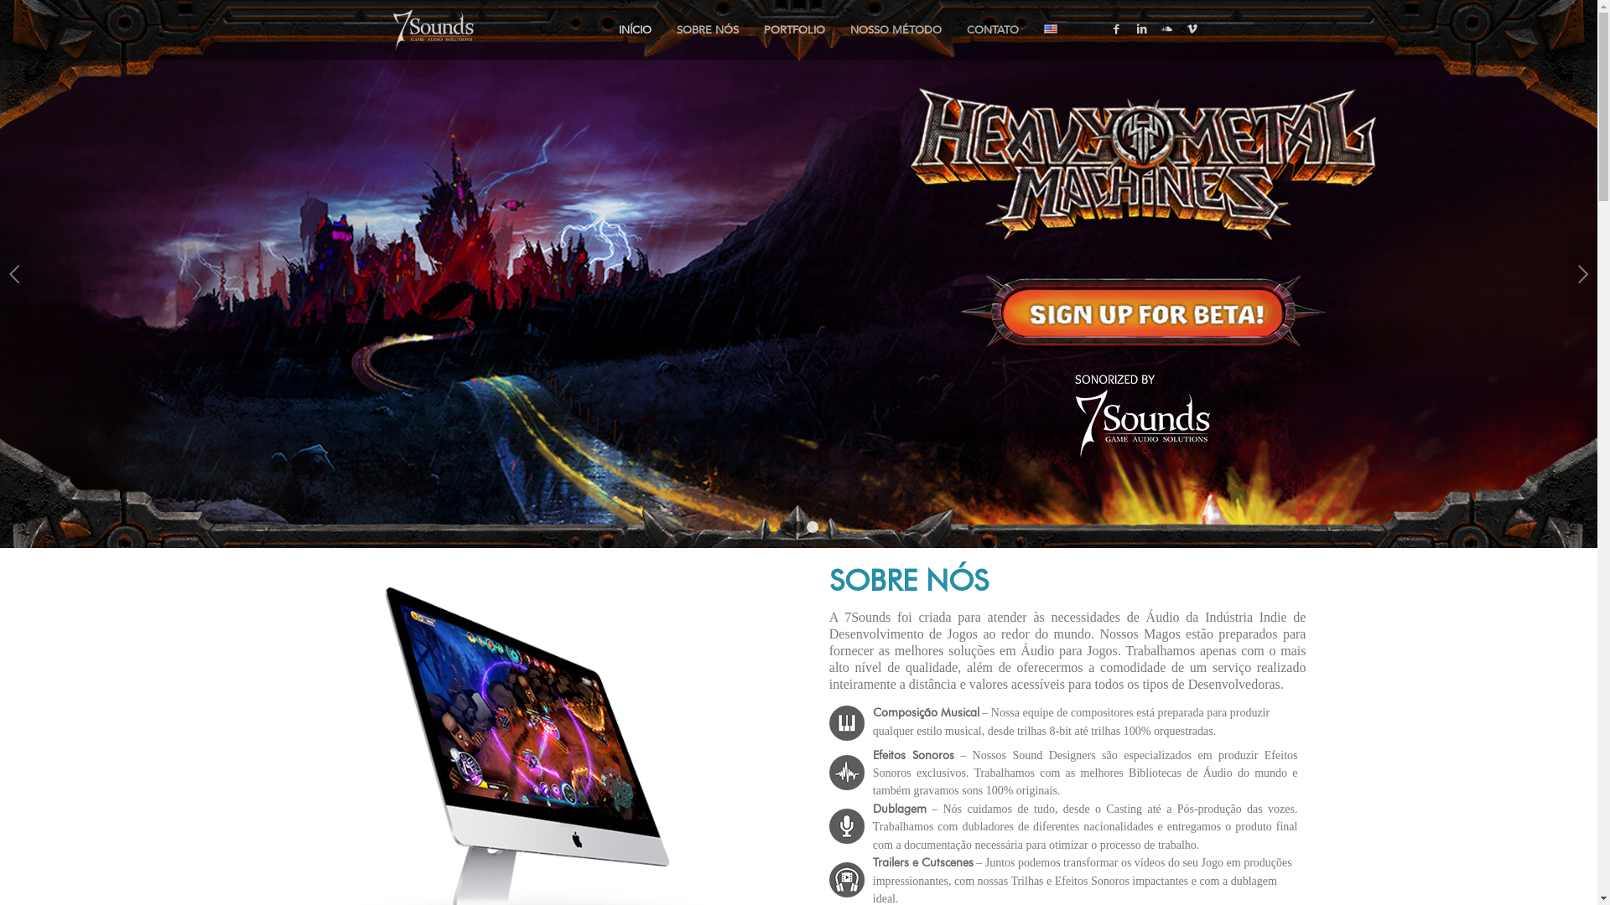  What do you see at coordinates (813, 527) in the screenshot?
I see `3` at bounding box center [813, 527].